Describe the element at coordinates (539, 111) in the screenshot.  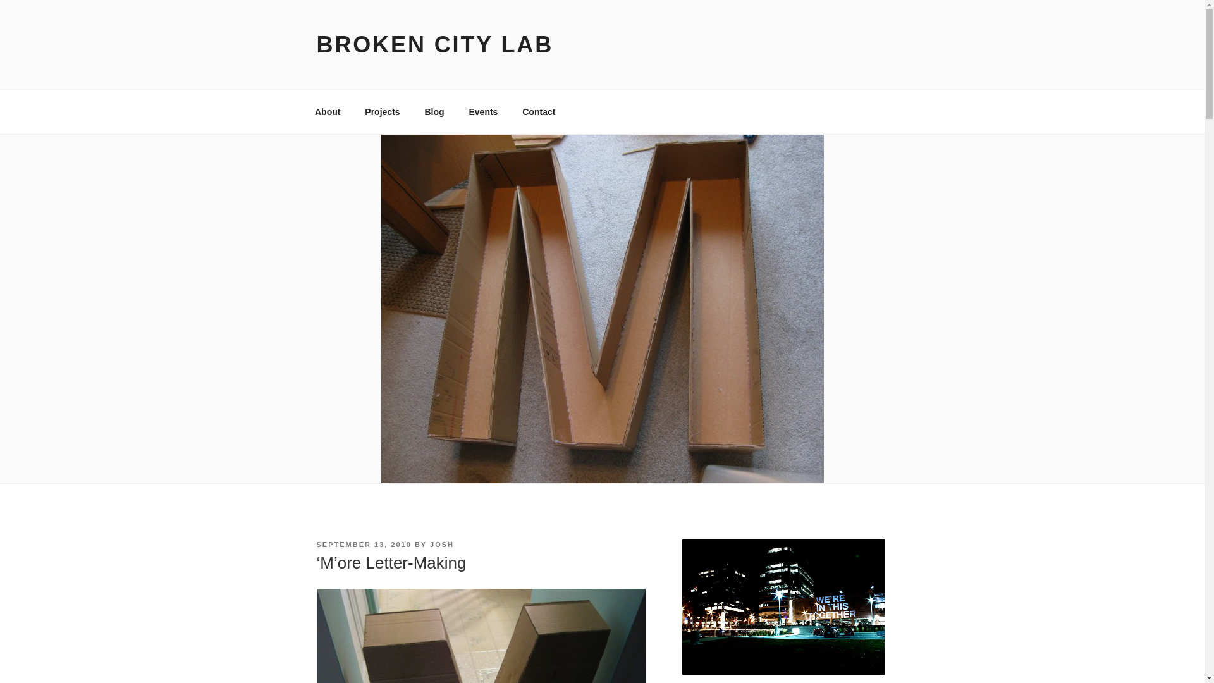
I see `Contact` at that location.